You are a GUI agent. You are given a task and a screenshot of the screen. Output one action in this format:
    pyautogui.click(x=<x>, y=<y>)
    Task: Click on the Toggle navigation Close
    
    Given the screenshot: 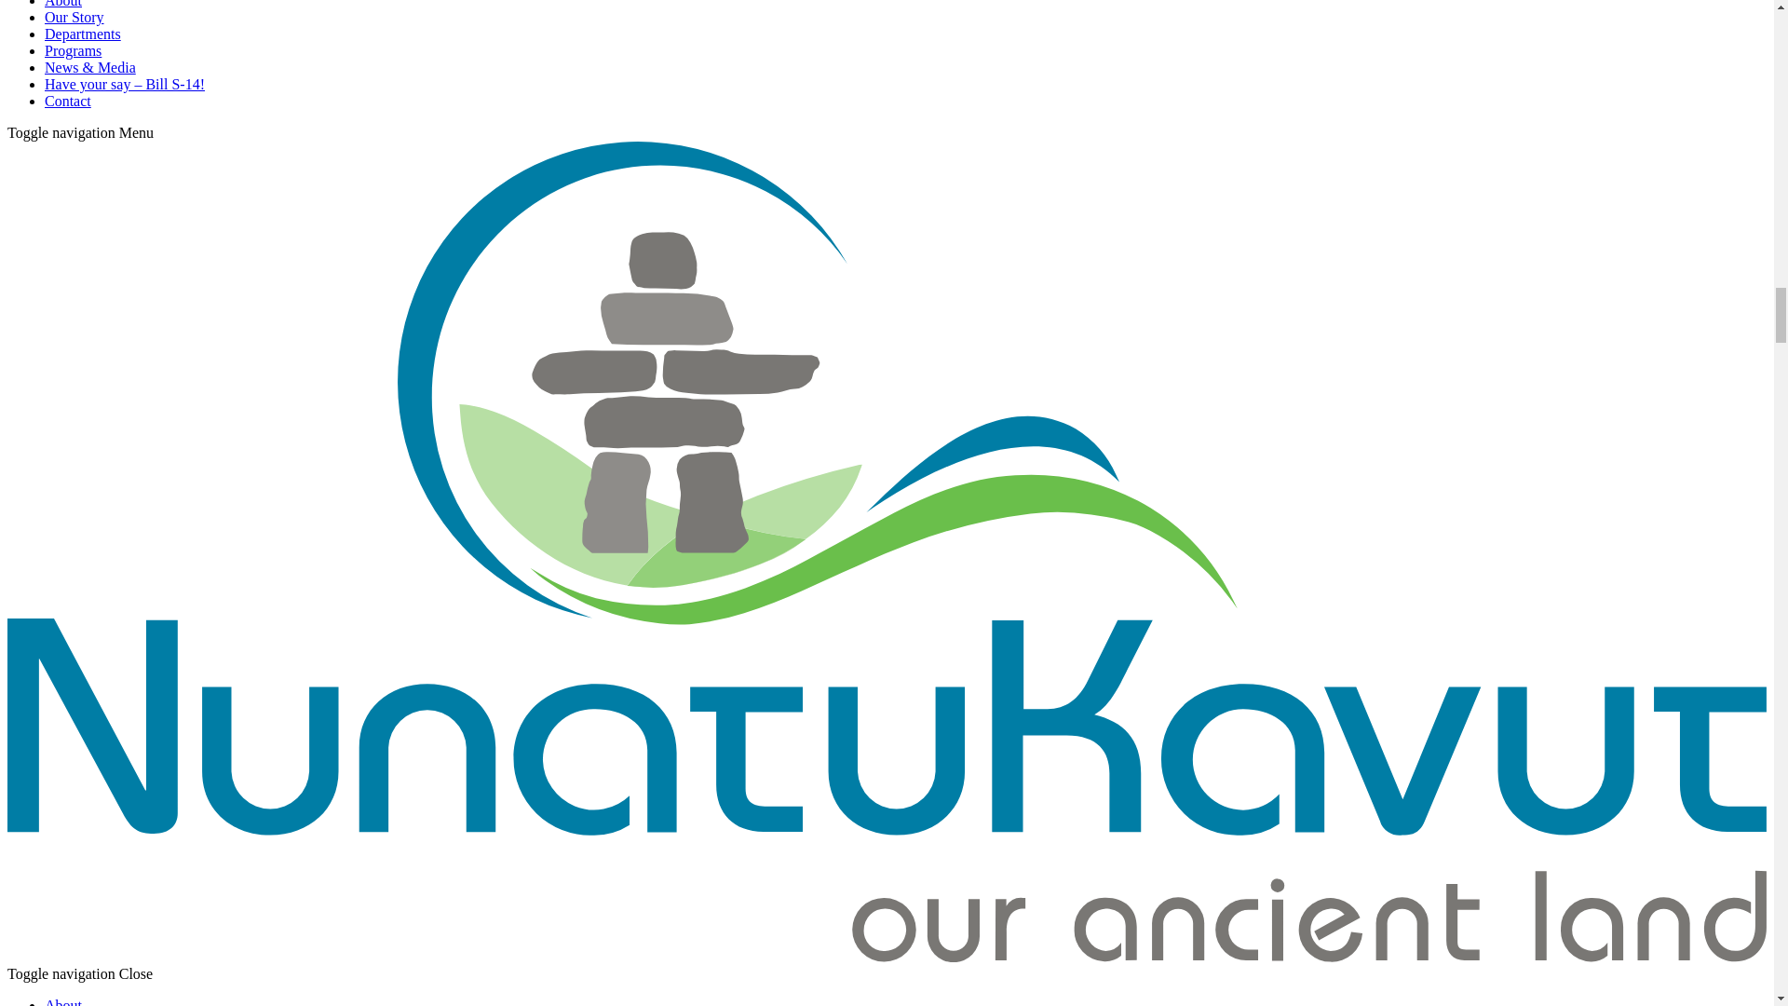 What is the action you would take?
    pyautogui.click(x=79, y=972)
    